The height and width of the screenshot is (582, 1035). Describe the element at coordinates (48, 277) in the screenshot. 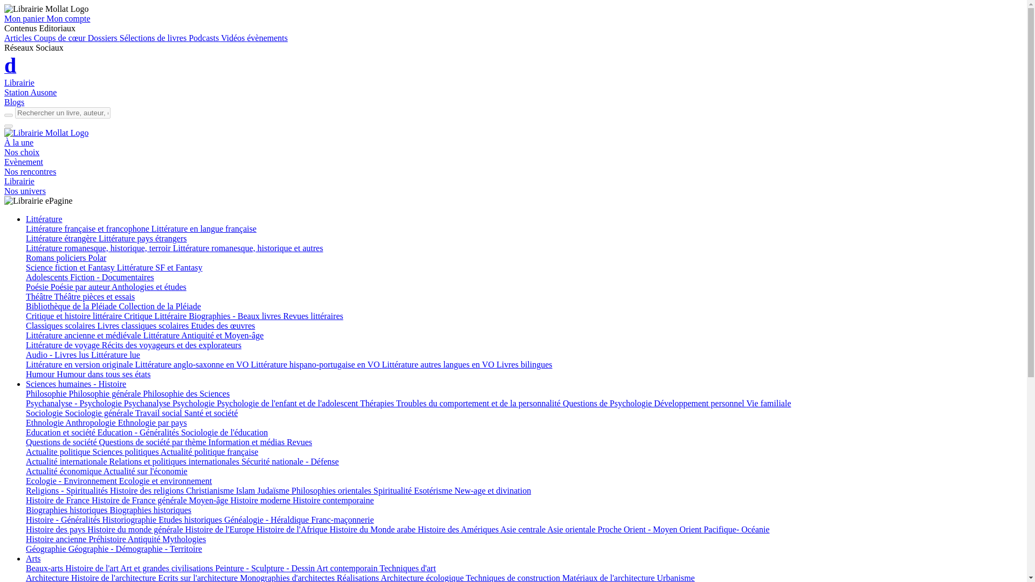

I see `Adolescents` at that location.